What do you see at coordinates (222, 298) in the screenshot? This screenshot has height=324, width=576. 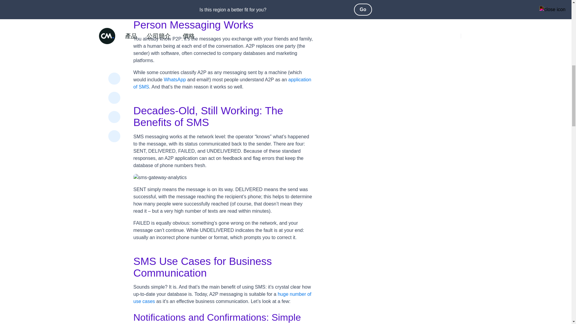 I see `huge number of use cases` at bounding box center [222, 298].